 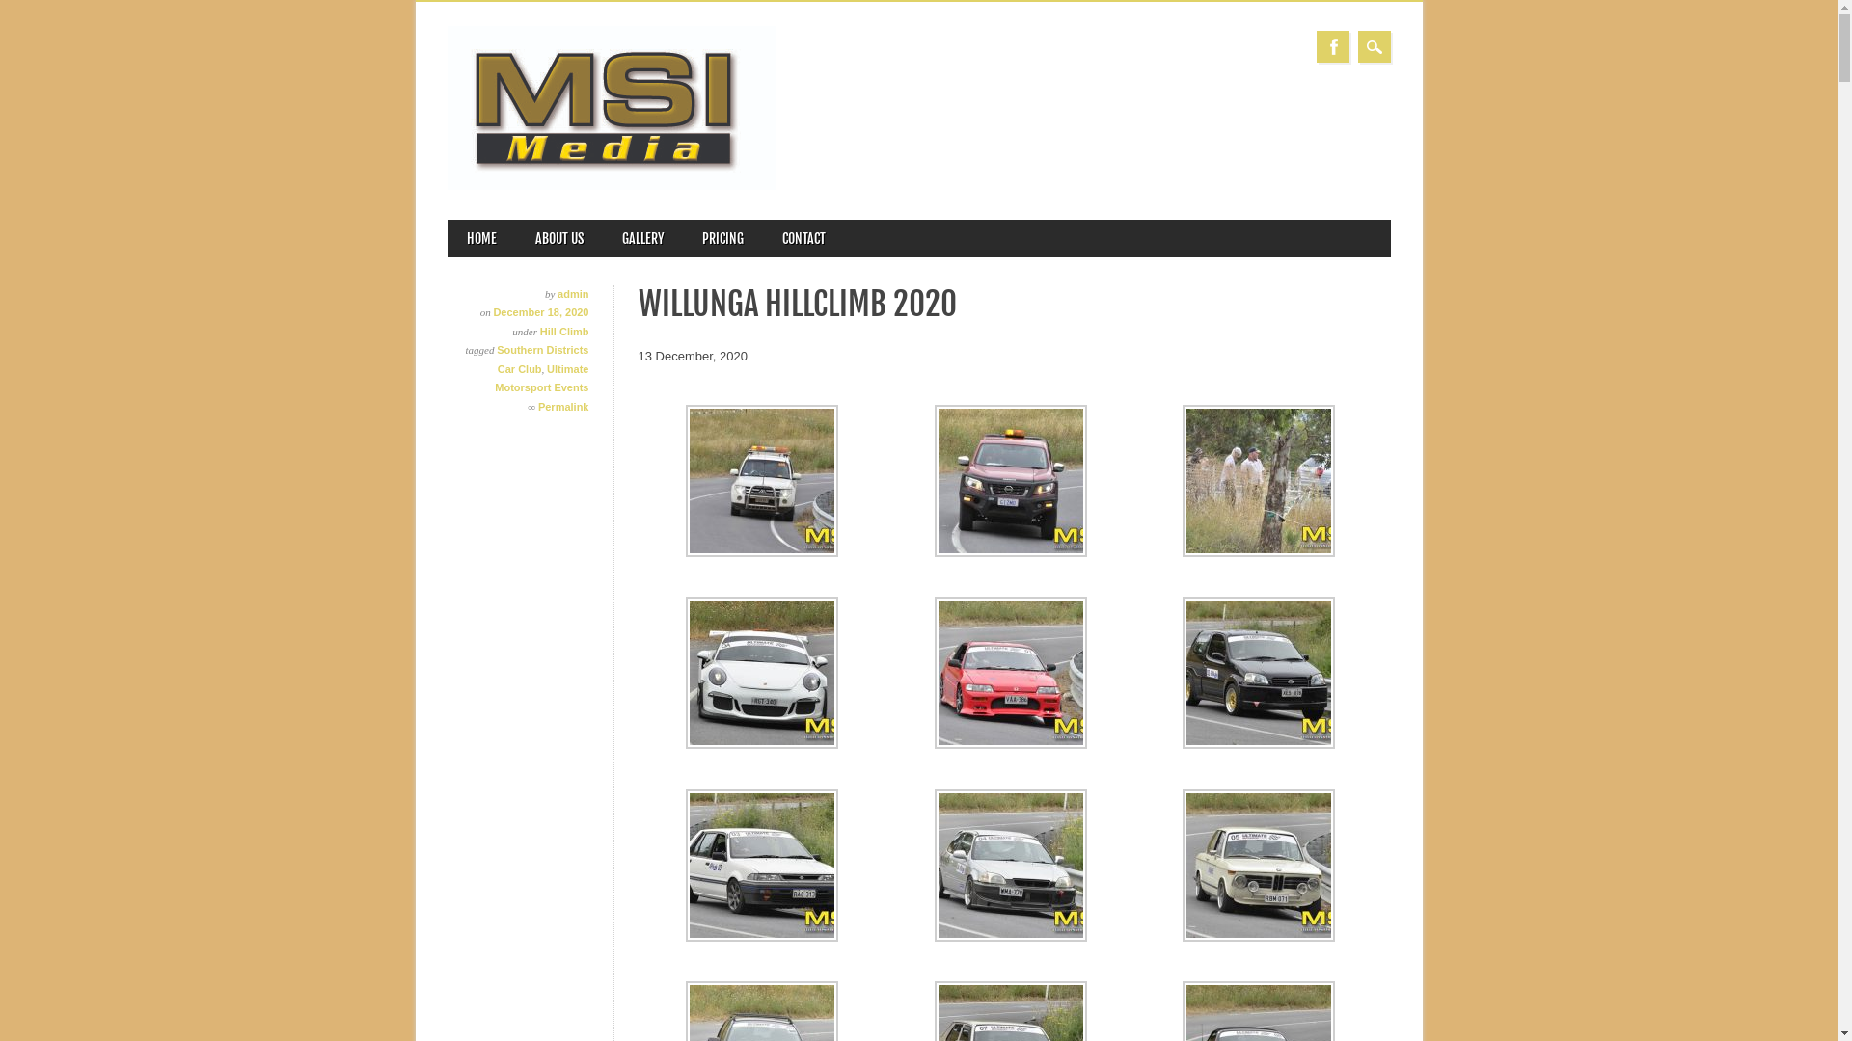 What do you see at coordinates (803, 239) in the screenshot?
I see `CONTACT` at bounding box center [803, 239].